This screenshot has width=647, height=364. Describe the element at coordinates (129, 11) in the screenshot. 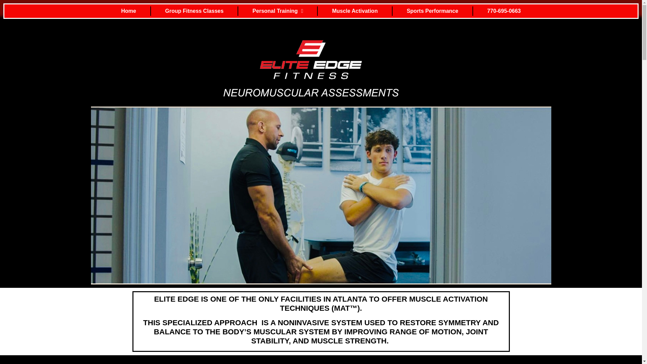

I see `Home` at that location.